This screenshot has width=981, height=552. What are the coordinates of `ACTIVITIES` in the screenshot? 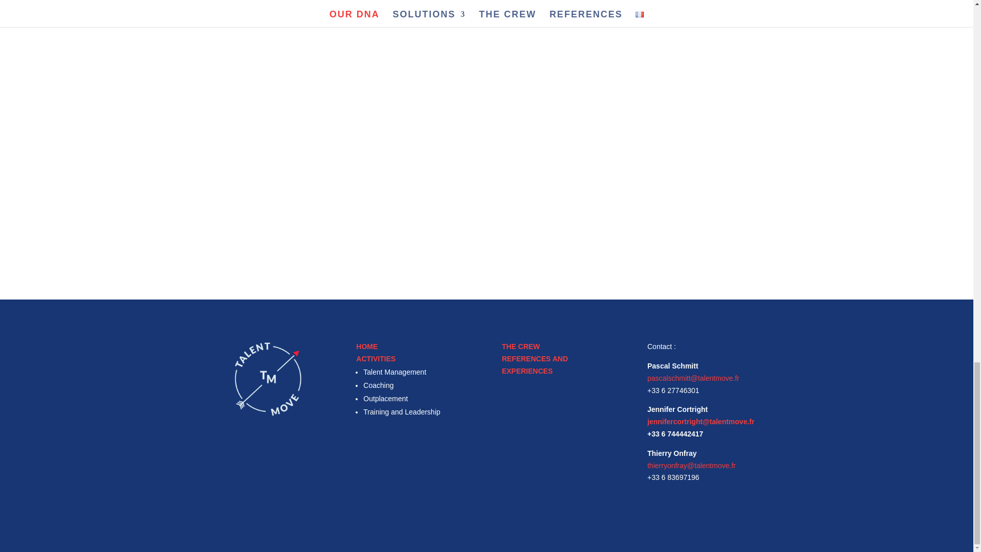 It's located at (375, 359).